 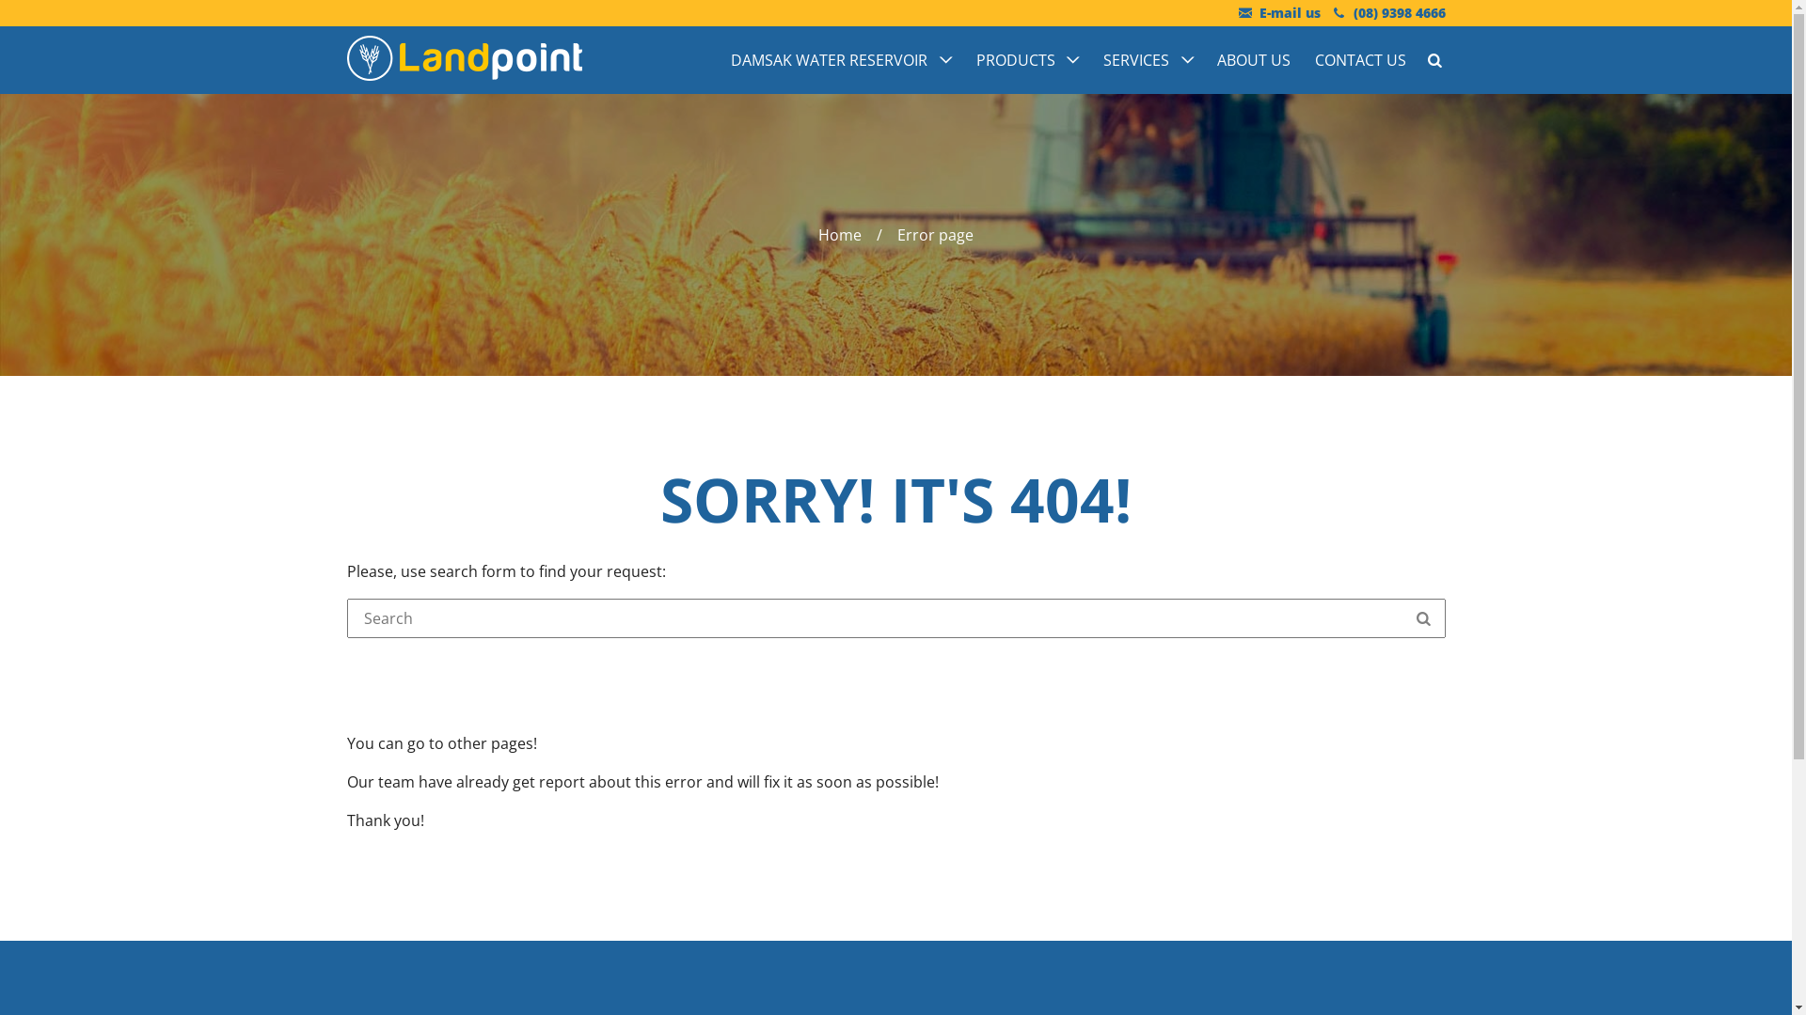 What do you see at coordinates (1027, 60) in the screenshot?
I see `PRODUCTS` at bounding box center [1027, 60].